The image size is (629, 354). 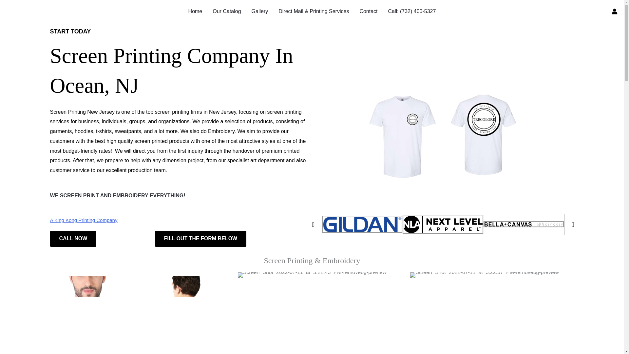 I want to click on A King Kong Printing Company, so click(x=83, y=220).